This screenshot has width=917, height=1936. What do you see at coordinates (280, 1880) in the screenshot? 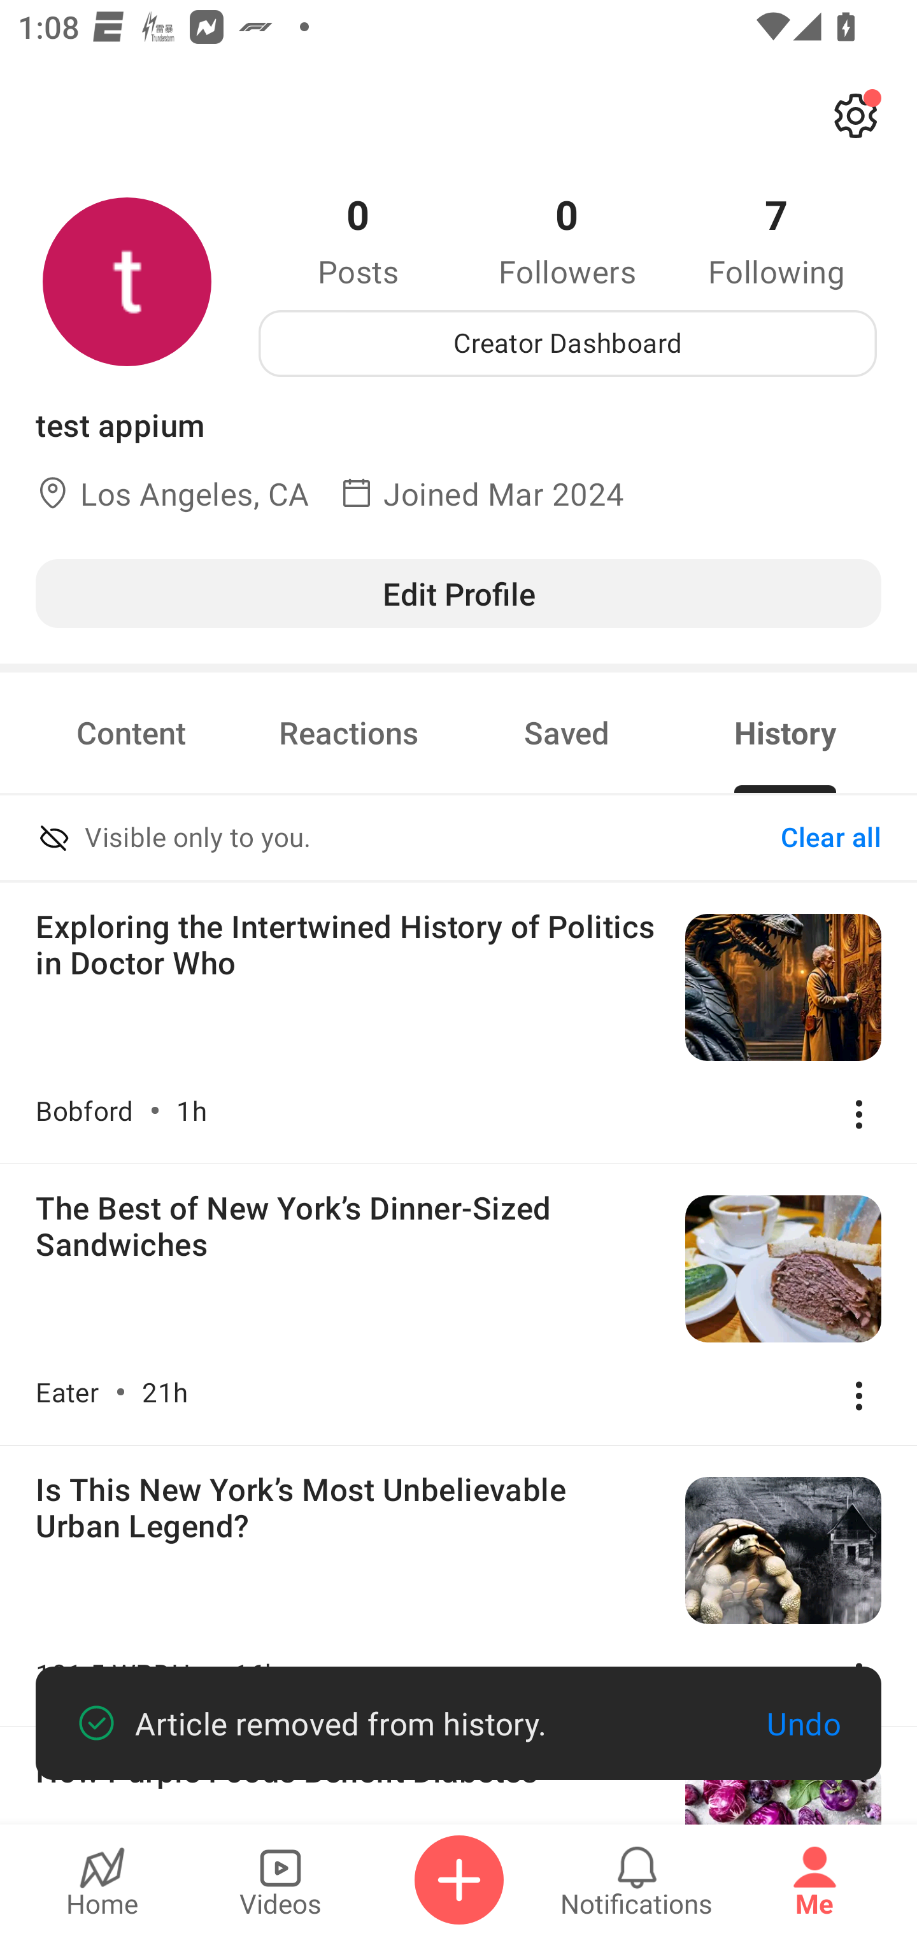
I see `Videos` at bounding box center [280, 1880].